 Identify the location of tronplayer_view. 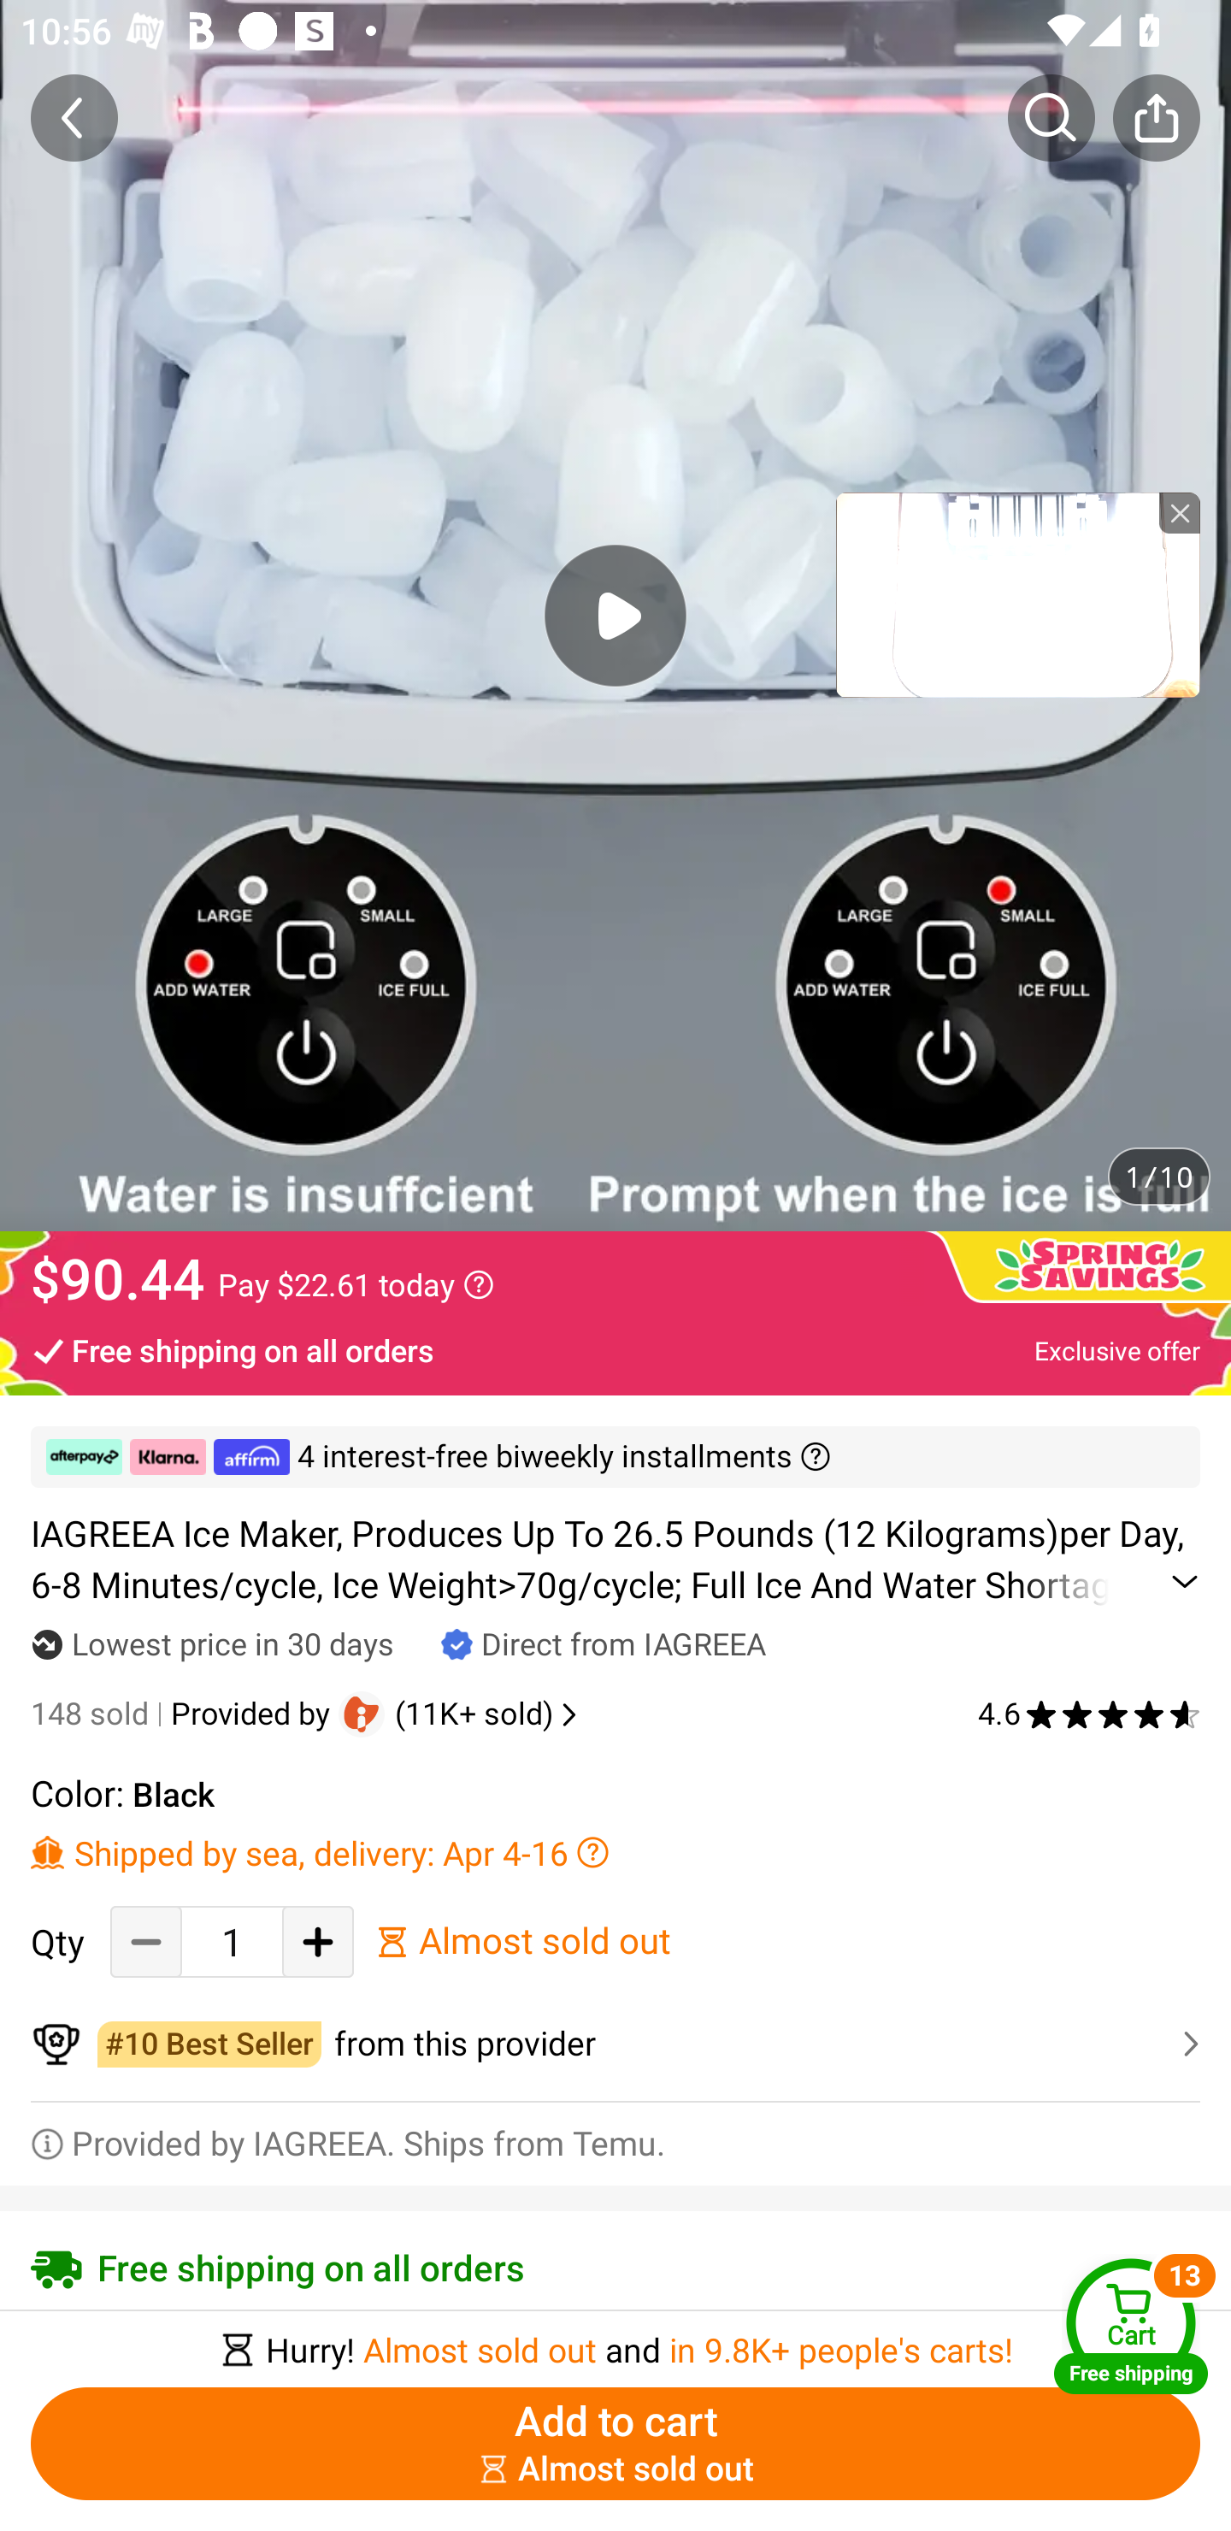
(1017, 594).